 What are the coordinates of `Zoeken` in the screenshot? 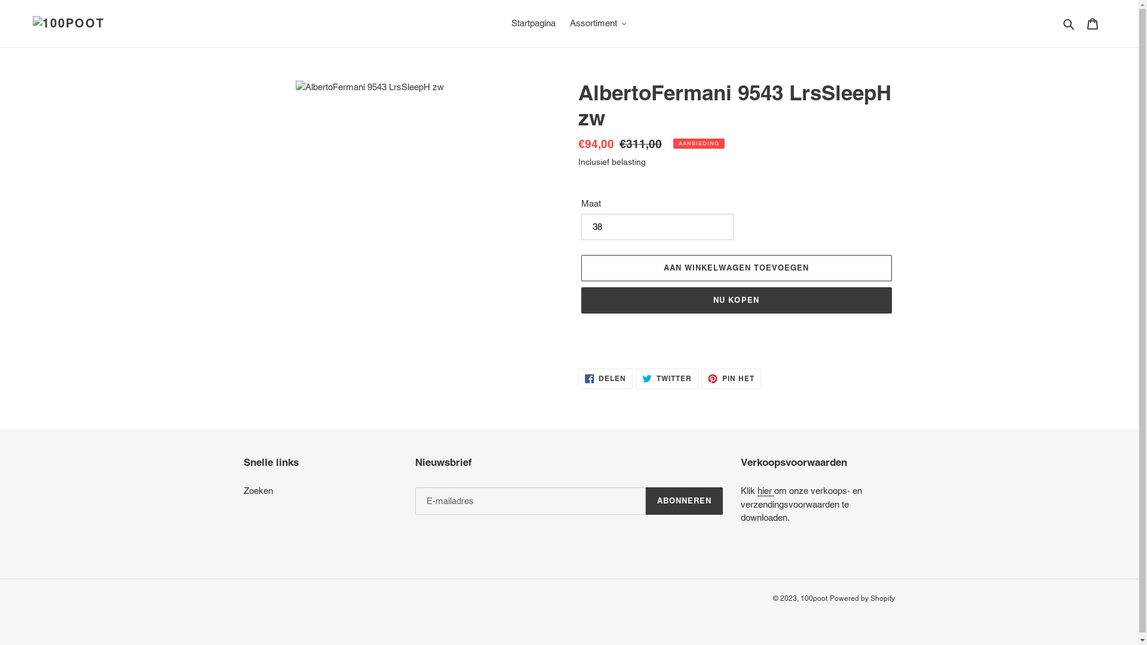 It's located at (1069, 24).